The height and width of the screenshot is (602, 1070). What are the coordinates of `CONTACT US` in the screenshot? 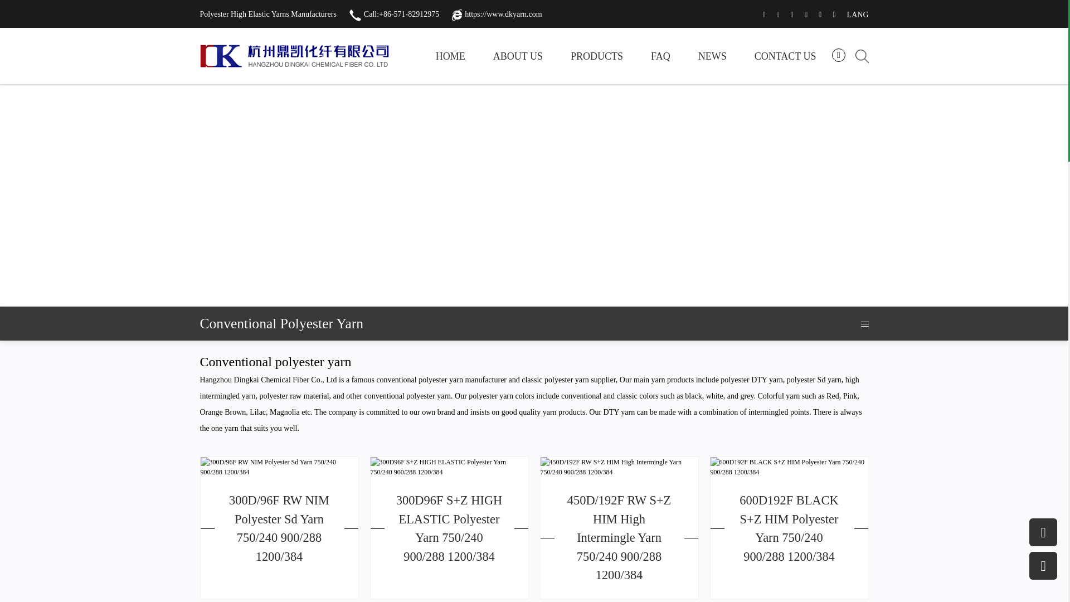 It's located at (785, 56).